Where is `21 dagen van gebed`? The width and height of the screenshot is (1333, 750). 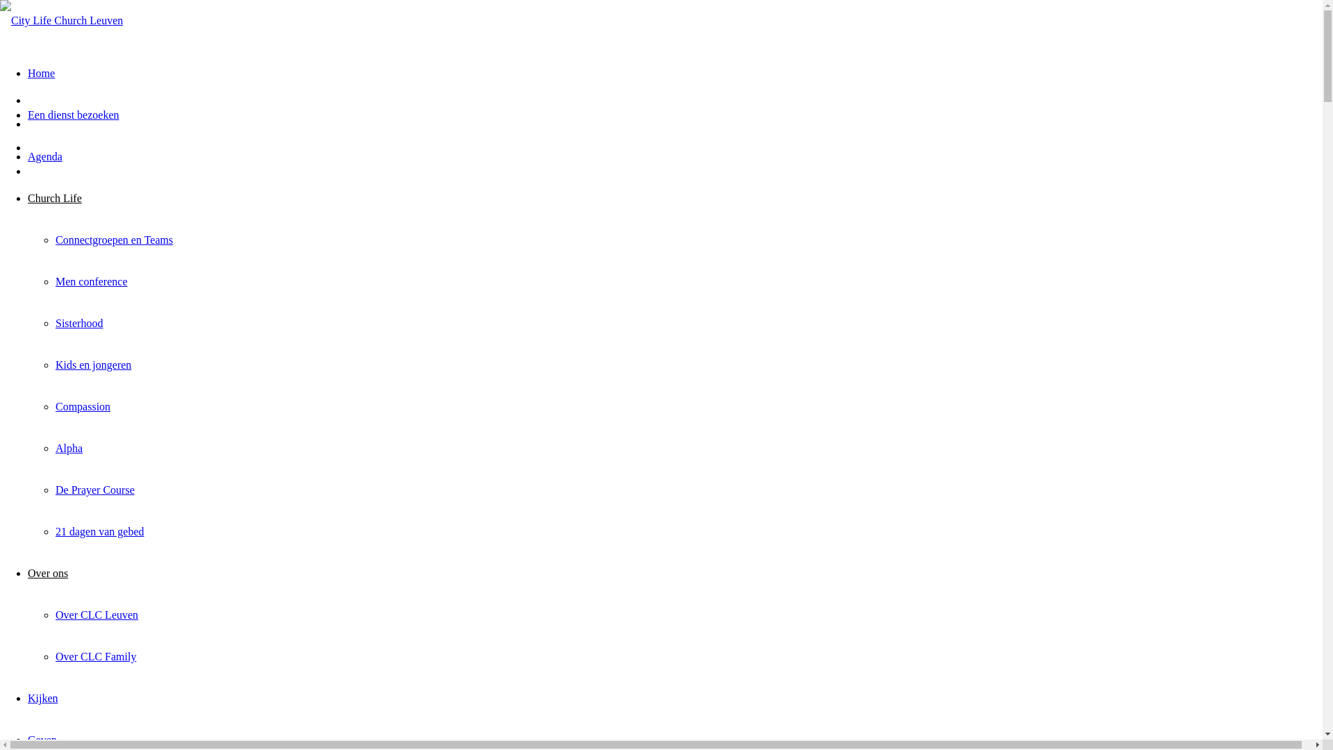
21 dagen van gebed is located at coordinates (100, 532).